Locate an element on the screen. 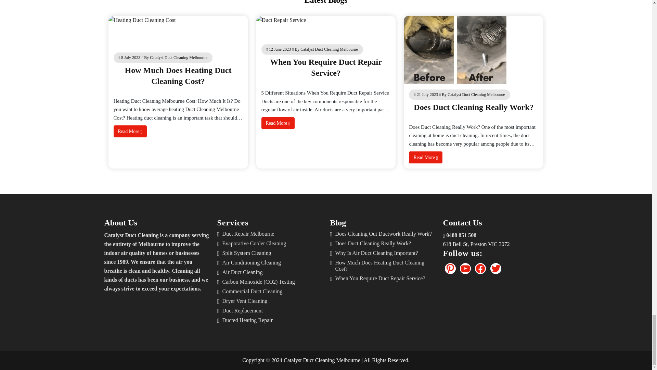 Image resolution: width=657 pixels, height=370 pixels. When You Require Duct Repair Service? is located at coordinates (326, 67).